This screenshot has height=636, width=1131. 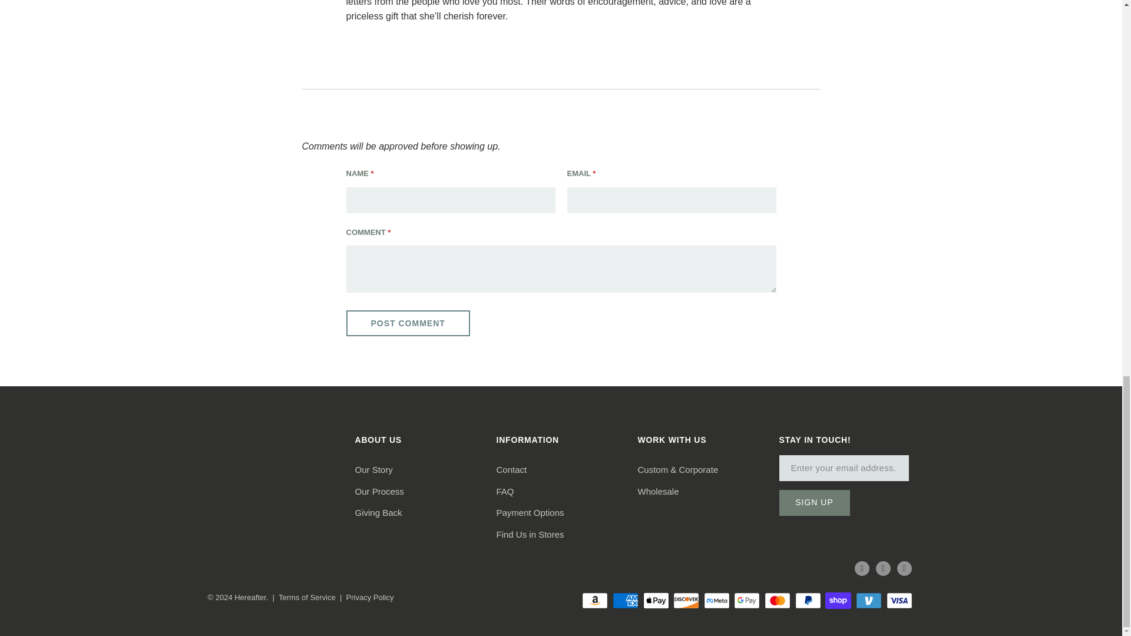 What do you see at coordinates (814, 502) in the screenshot?
I see `Sign Up` at bounding box center [814, 502].